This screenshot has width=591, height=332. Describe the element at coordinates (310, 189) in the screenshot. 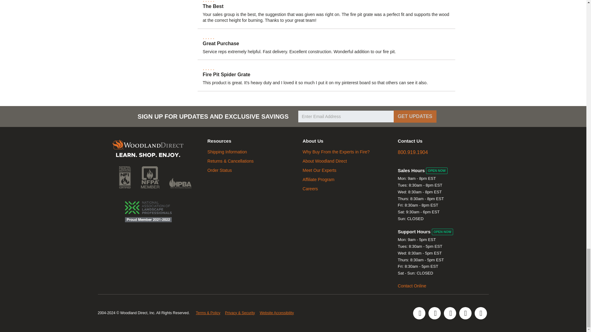

I see `Go to Careers` at that location.